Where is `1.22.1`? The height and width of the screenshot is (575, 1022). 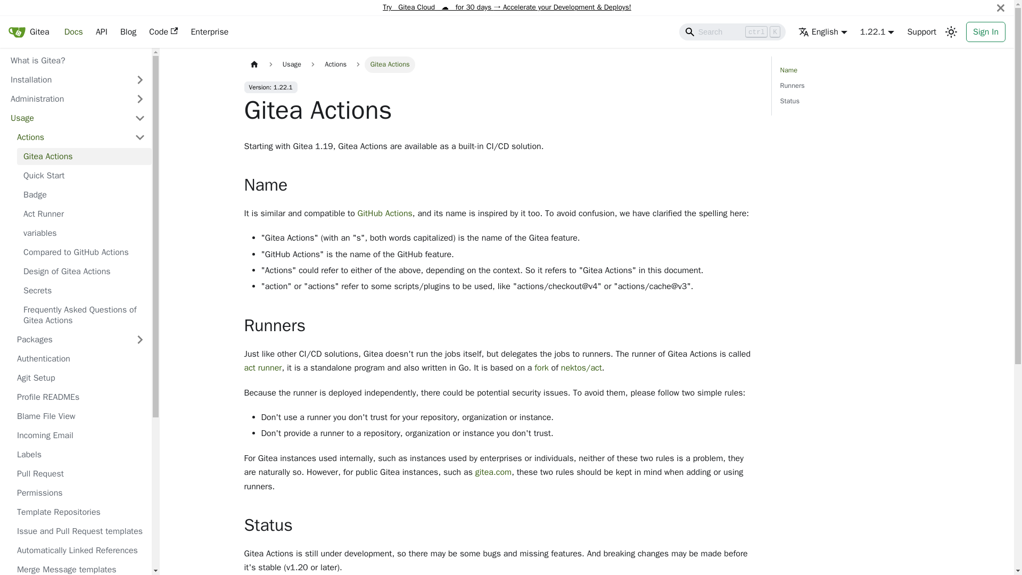 1.22.1 is located at coordinates (921, 32).